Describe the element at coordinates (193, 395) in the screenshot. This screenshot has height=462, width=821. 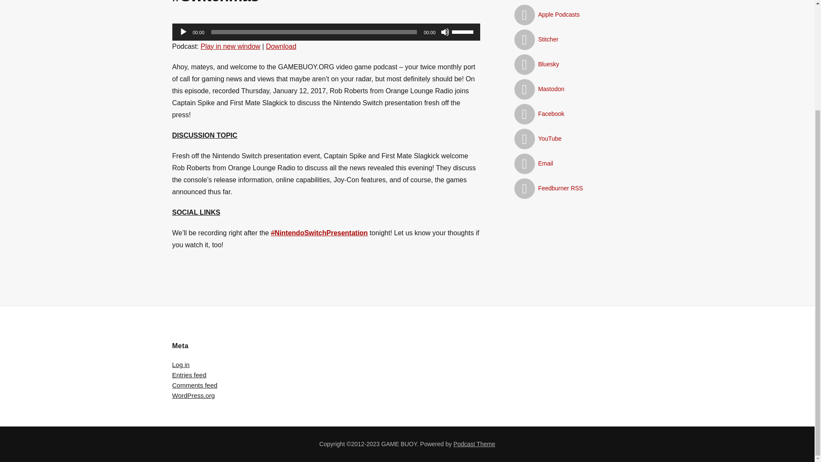
I see `WordPress.org` at that location.